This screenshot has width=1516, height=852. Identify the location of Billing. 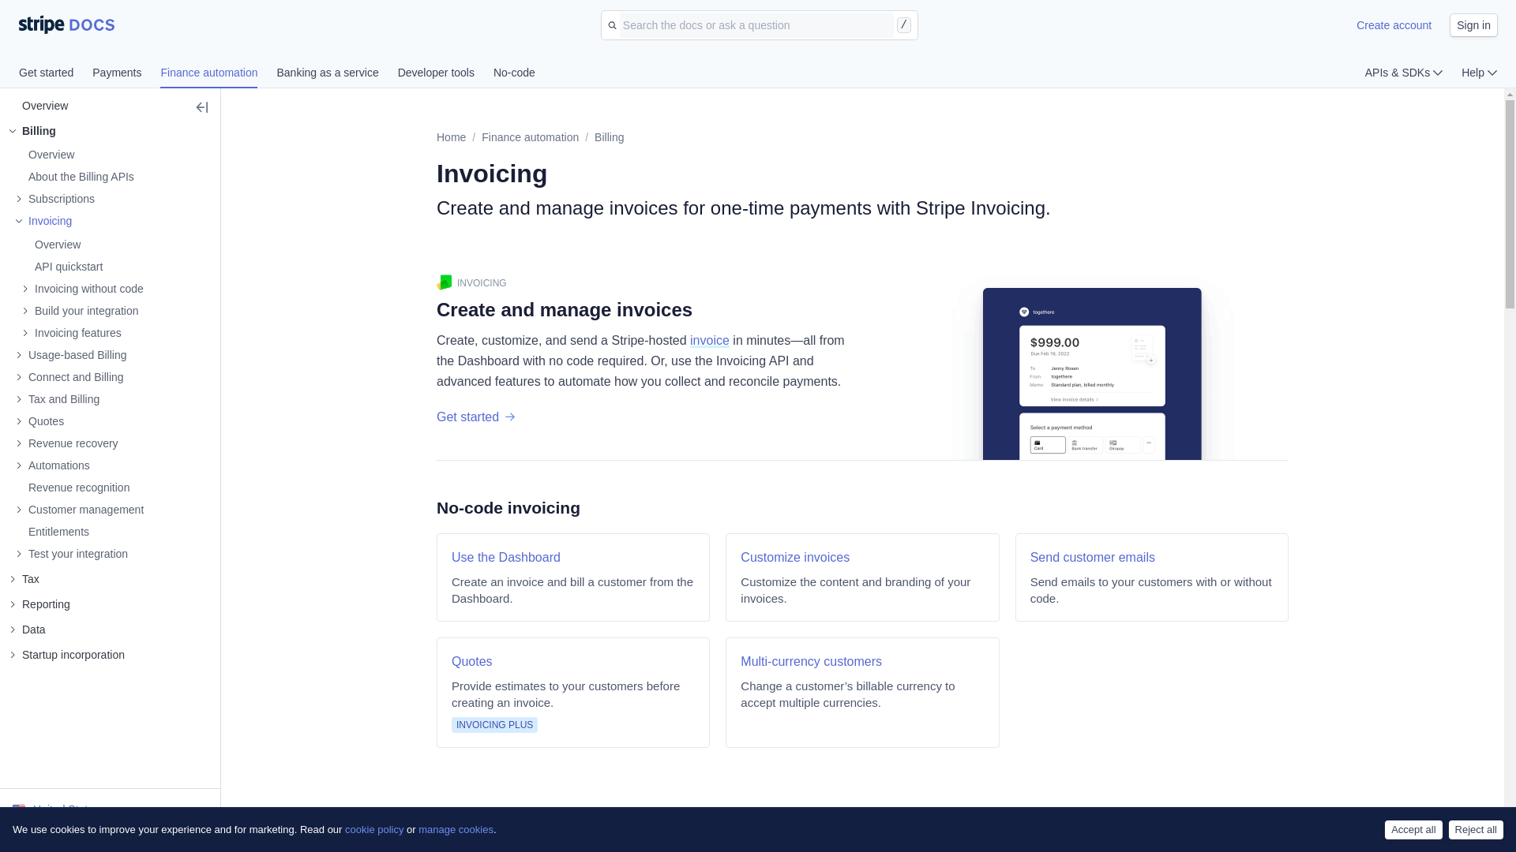
(608, 137).